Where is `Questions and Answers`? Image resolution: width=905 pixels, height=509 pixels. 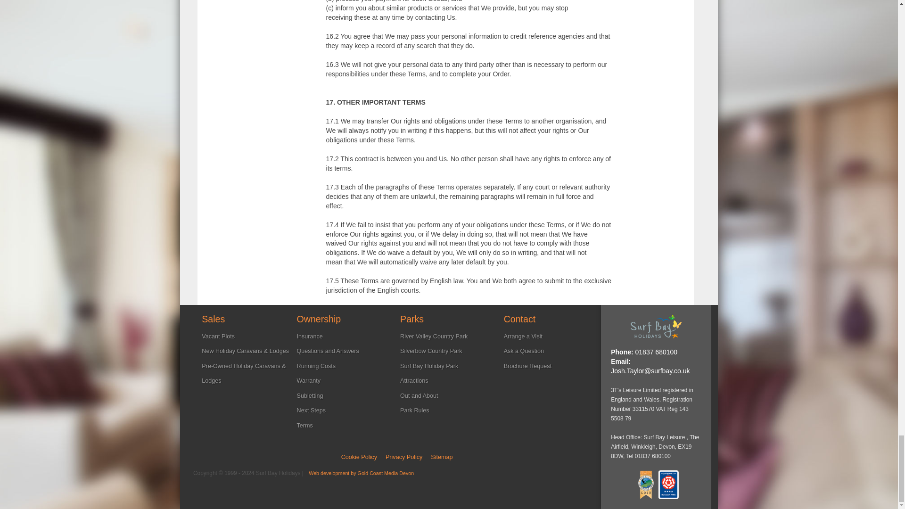
Questions and Answers is located at coordinates (328, 351).